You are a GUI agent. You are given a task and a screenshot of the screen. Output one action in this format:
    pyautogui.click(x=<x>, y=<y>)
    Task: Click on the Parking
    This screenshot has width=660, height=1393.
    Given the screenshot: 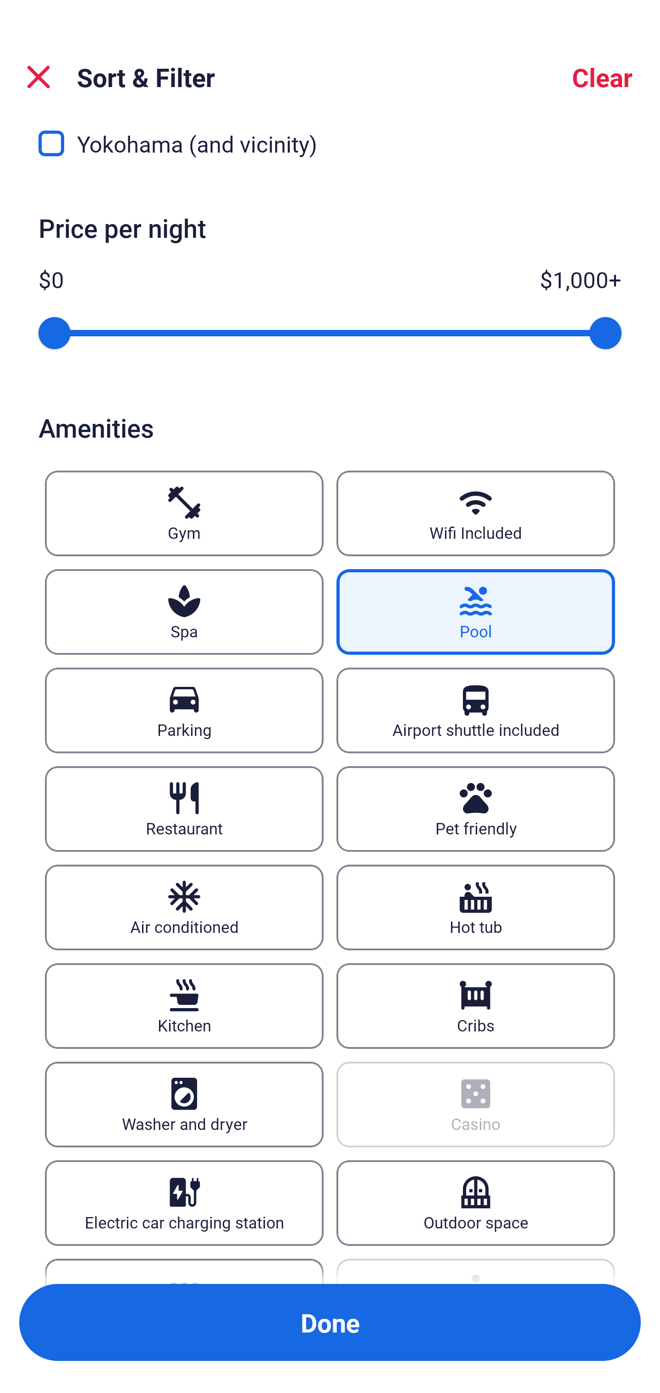 What is the action you would take?
    pyautogui.click(x=184, y=710)
    